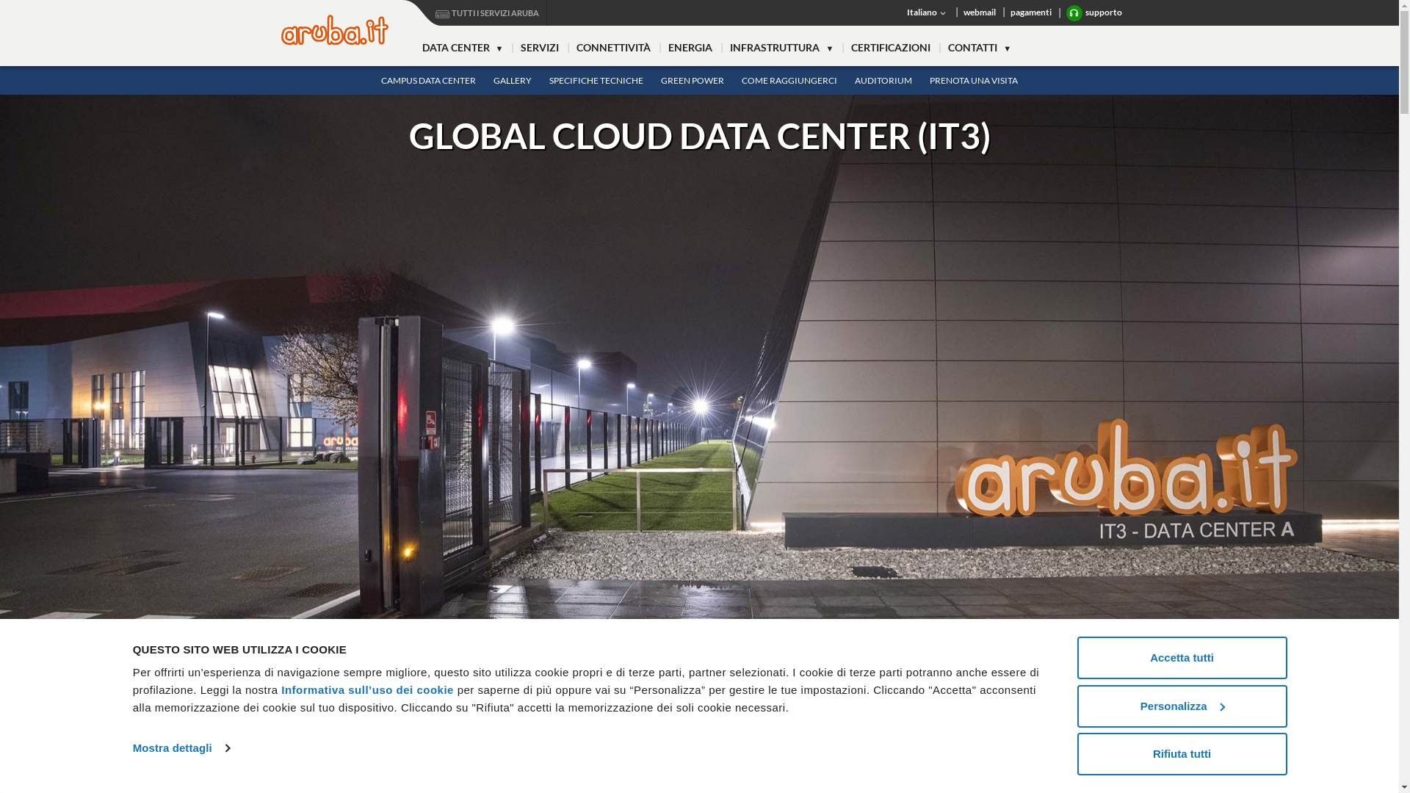 Image resolution: width=1410 pixels, height=793 pixels. What do you see at coordinates (974, 81) in the screenshot?
I see `PRENOTA UNA VISITA` at bounding box center [974, 81].